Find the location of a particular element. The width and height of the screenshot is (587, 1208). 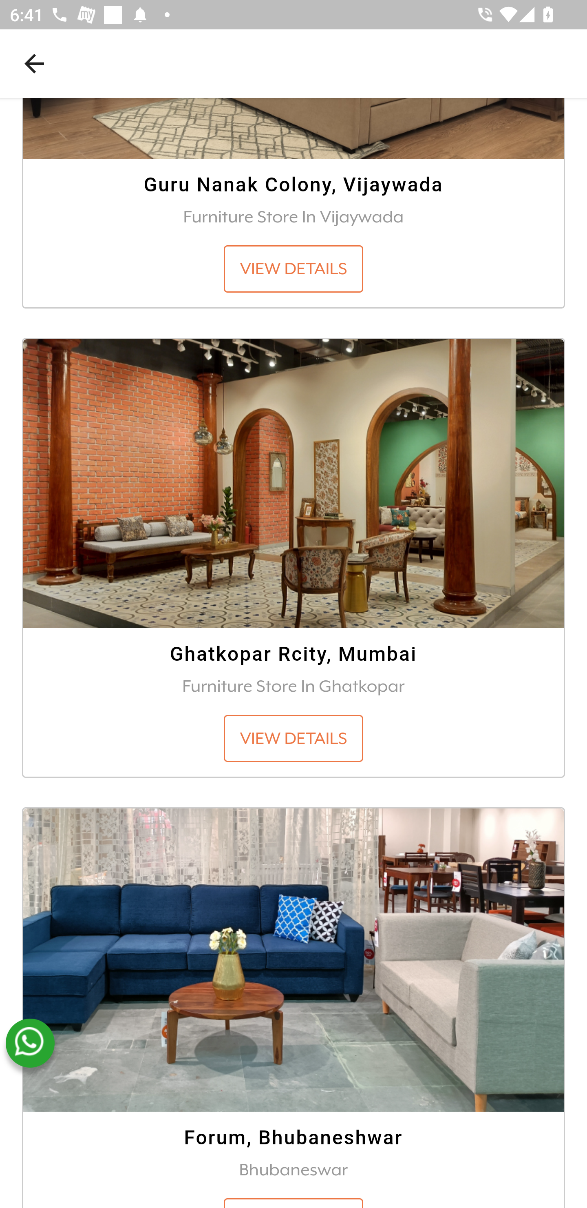

Navigate up is located at coordinates (34, 63).